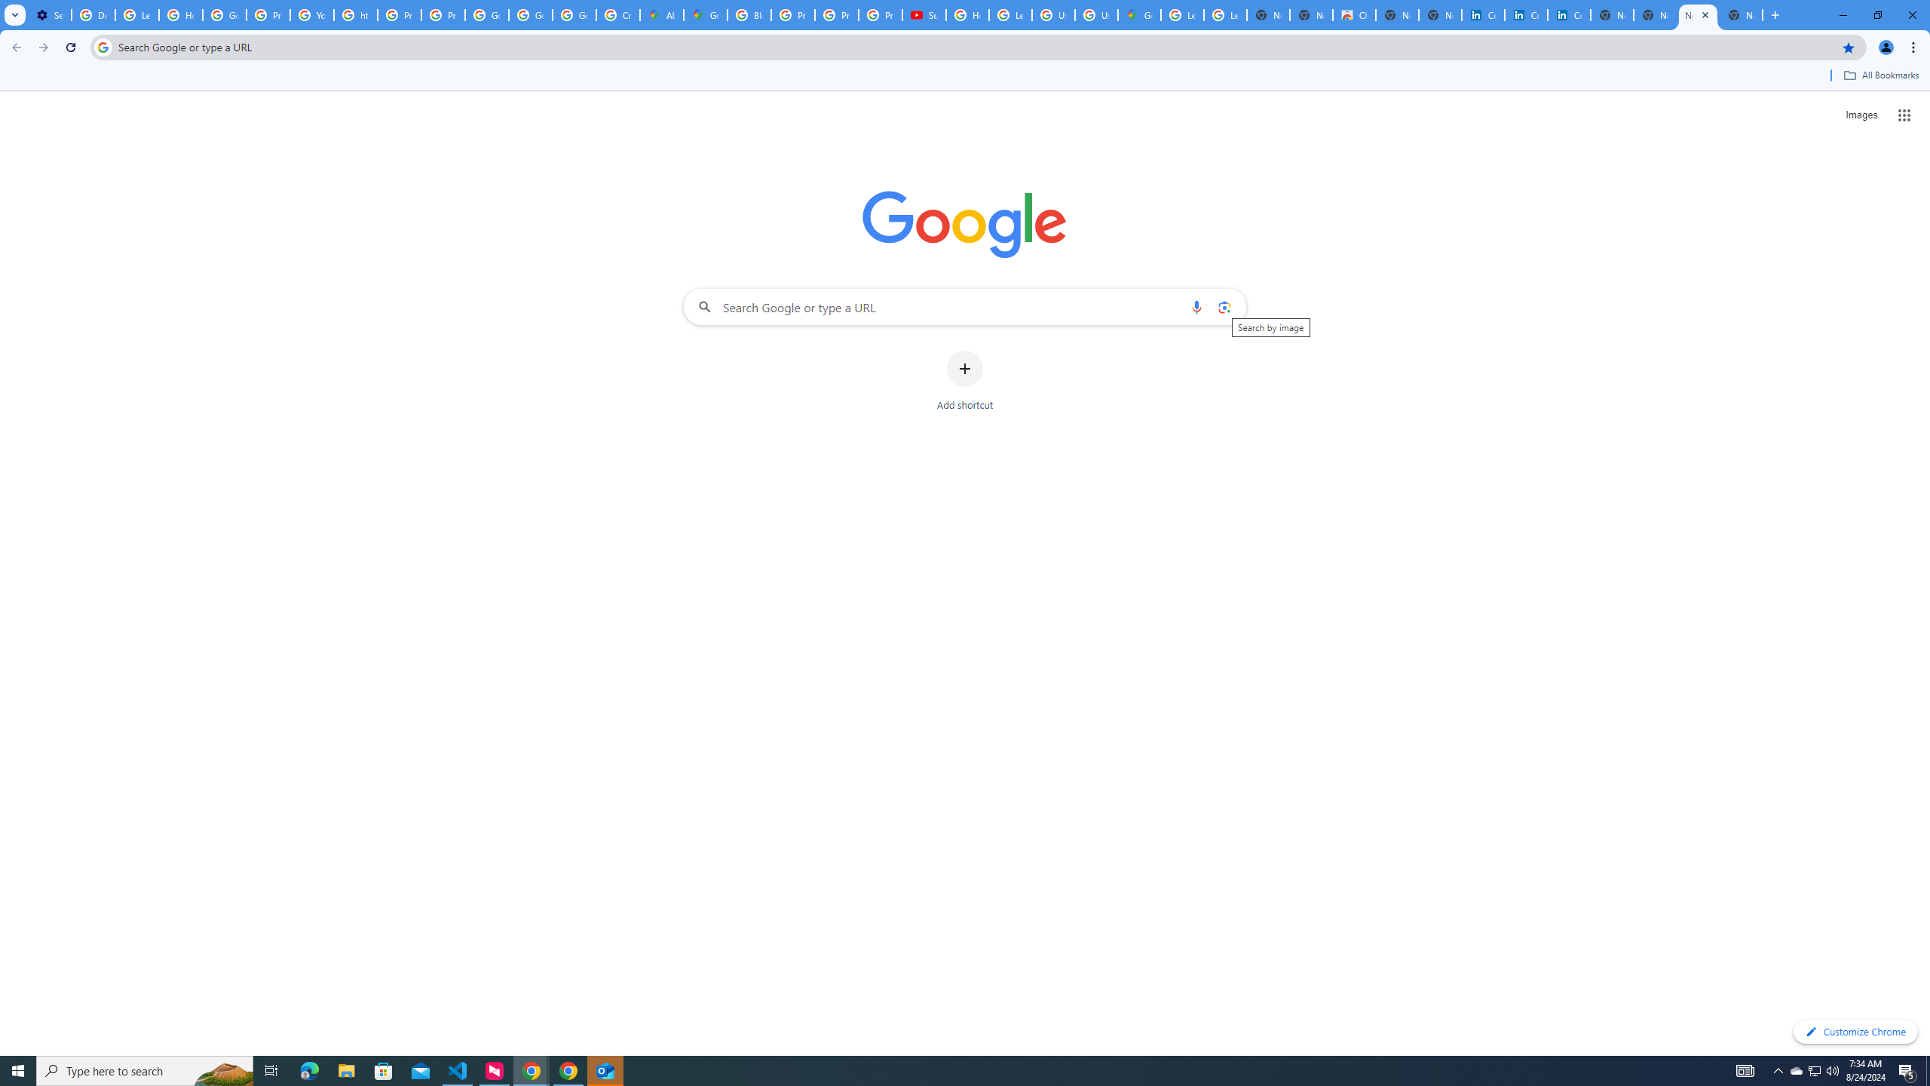 This screenshot has height=1086, width=1930. What do you see at coordinates (50, 15) in the screenshot?
I see `Settings - Customize profile` at bounding box center [50, 15].